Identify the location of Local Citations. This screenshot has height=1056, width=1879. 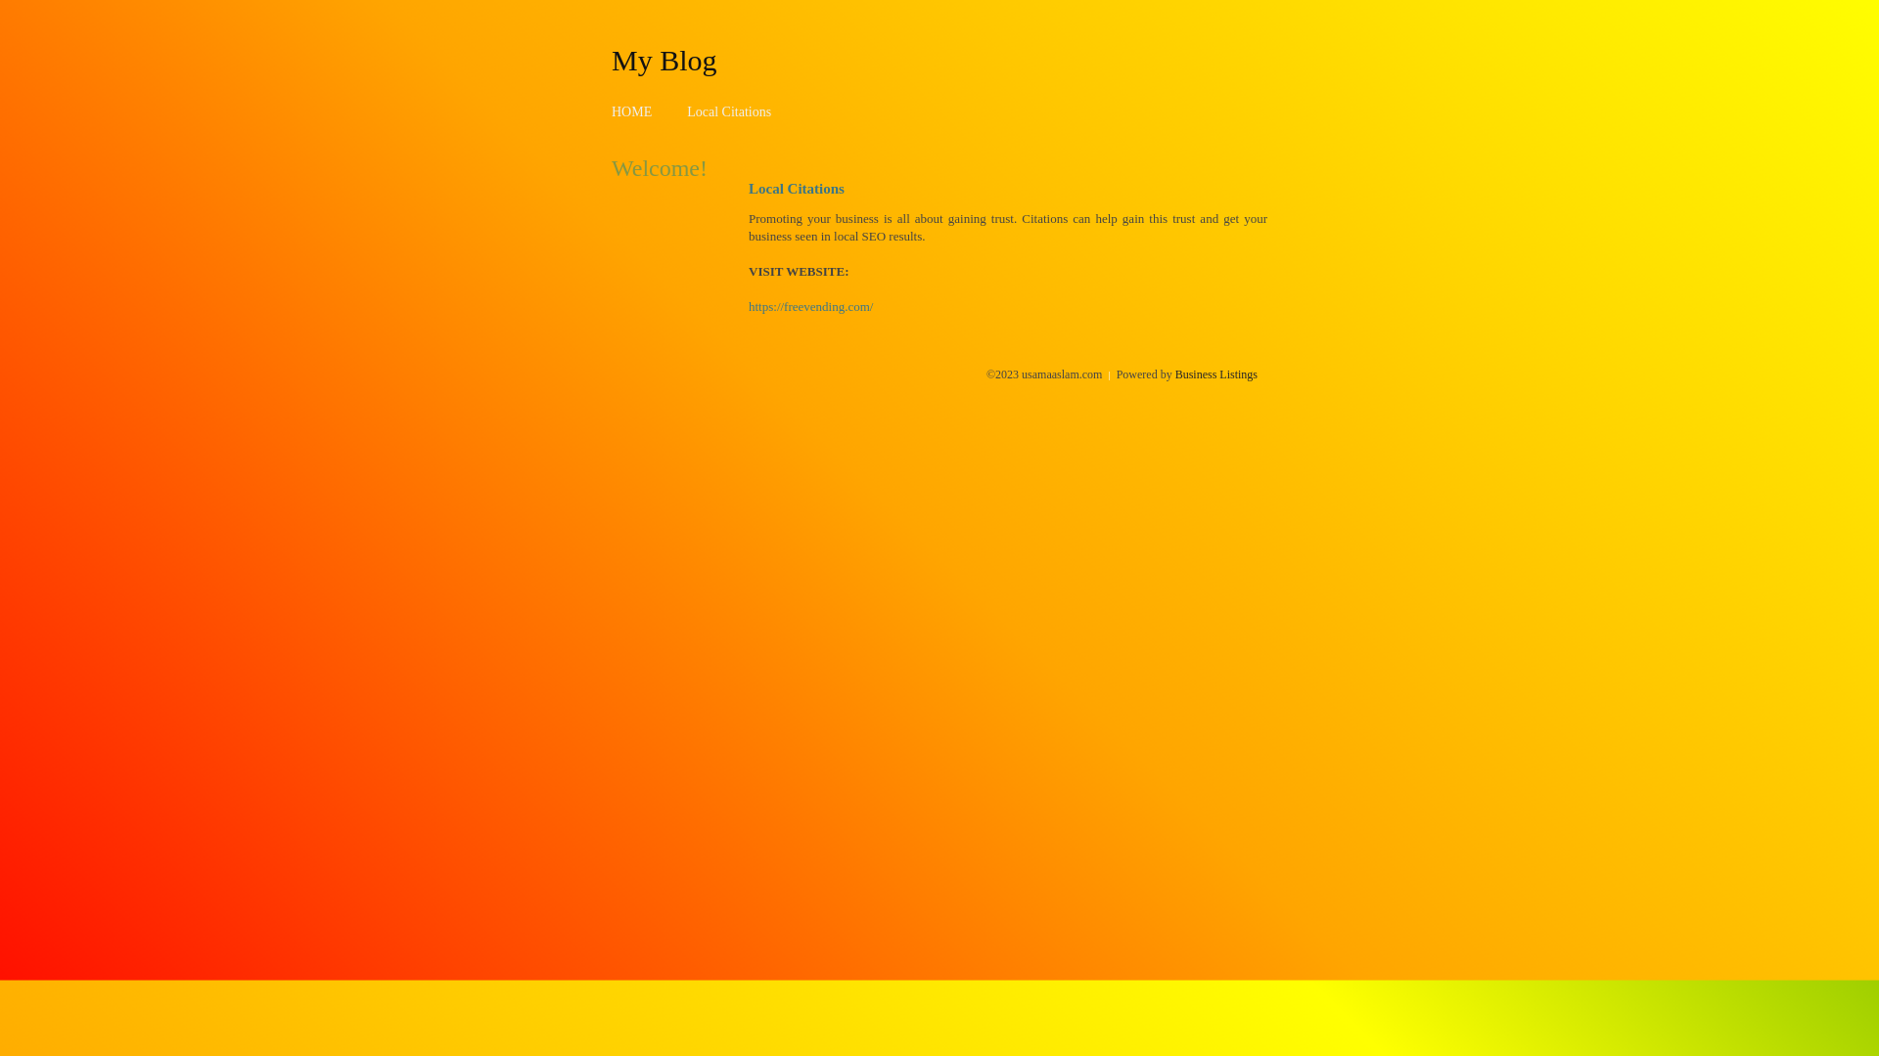
(729, 111).